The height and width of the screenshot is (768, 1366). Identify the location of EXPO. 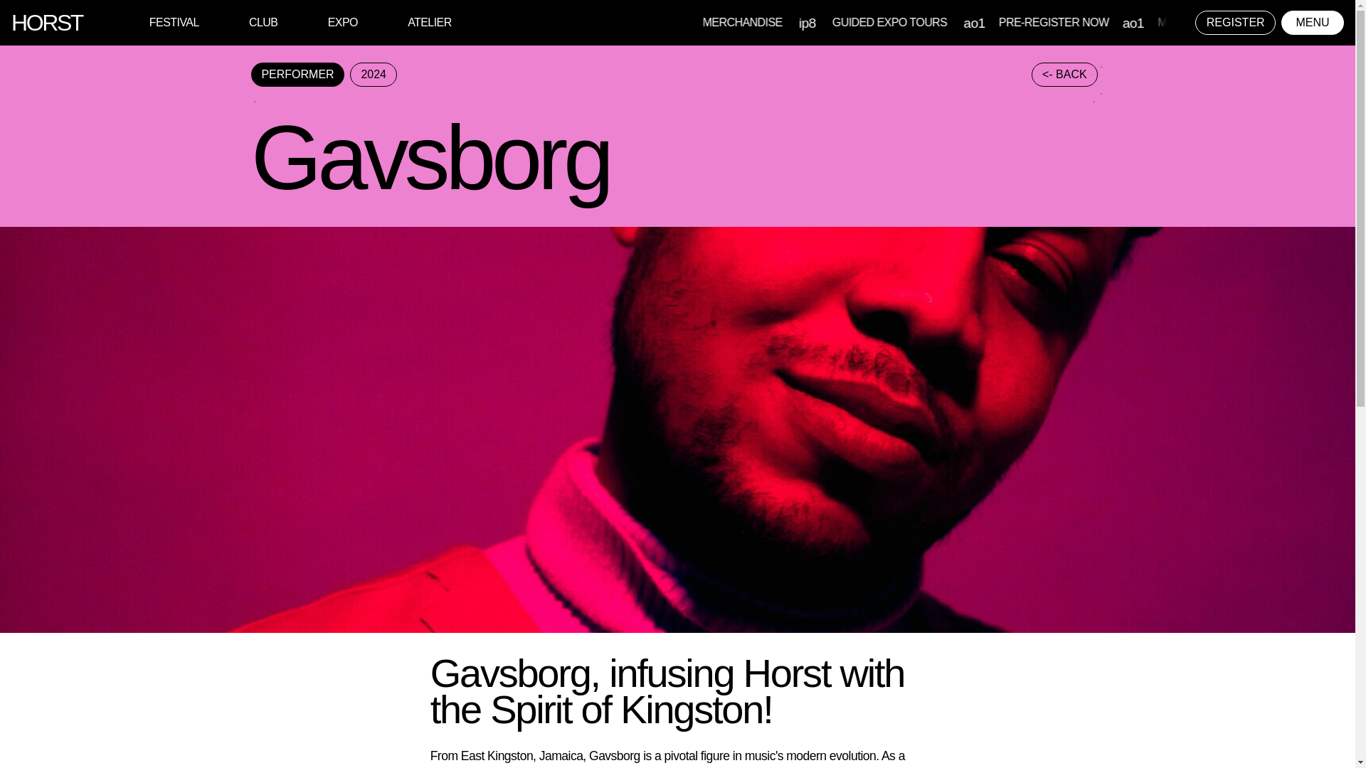
(343, 21).